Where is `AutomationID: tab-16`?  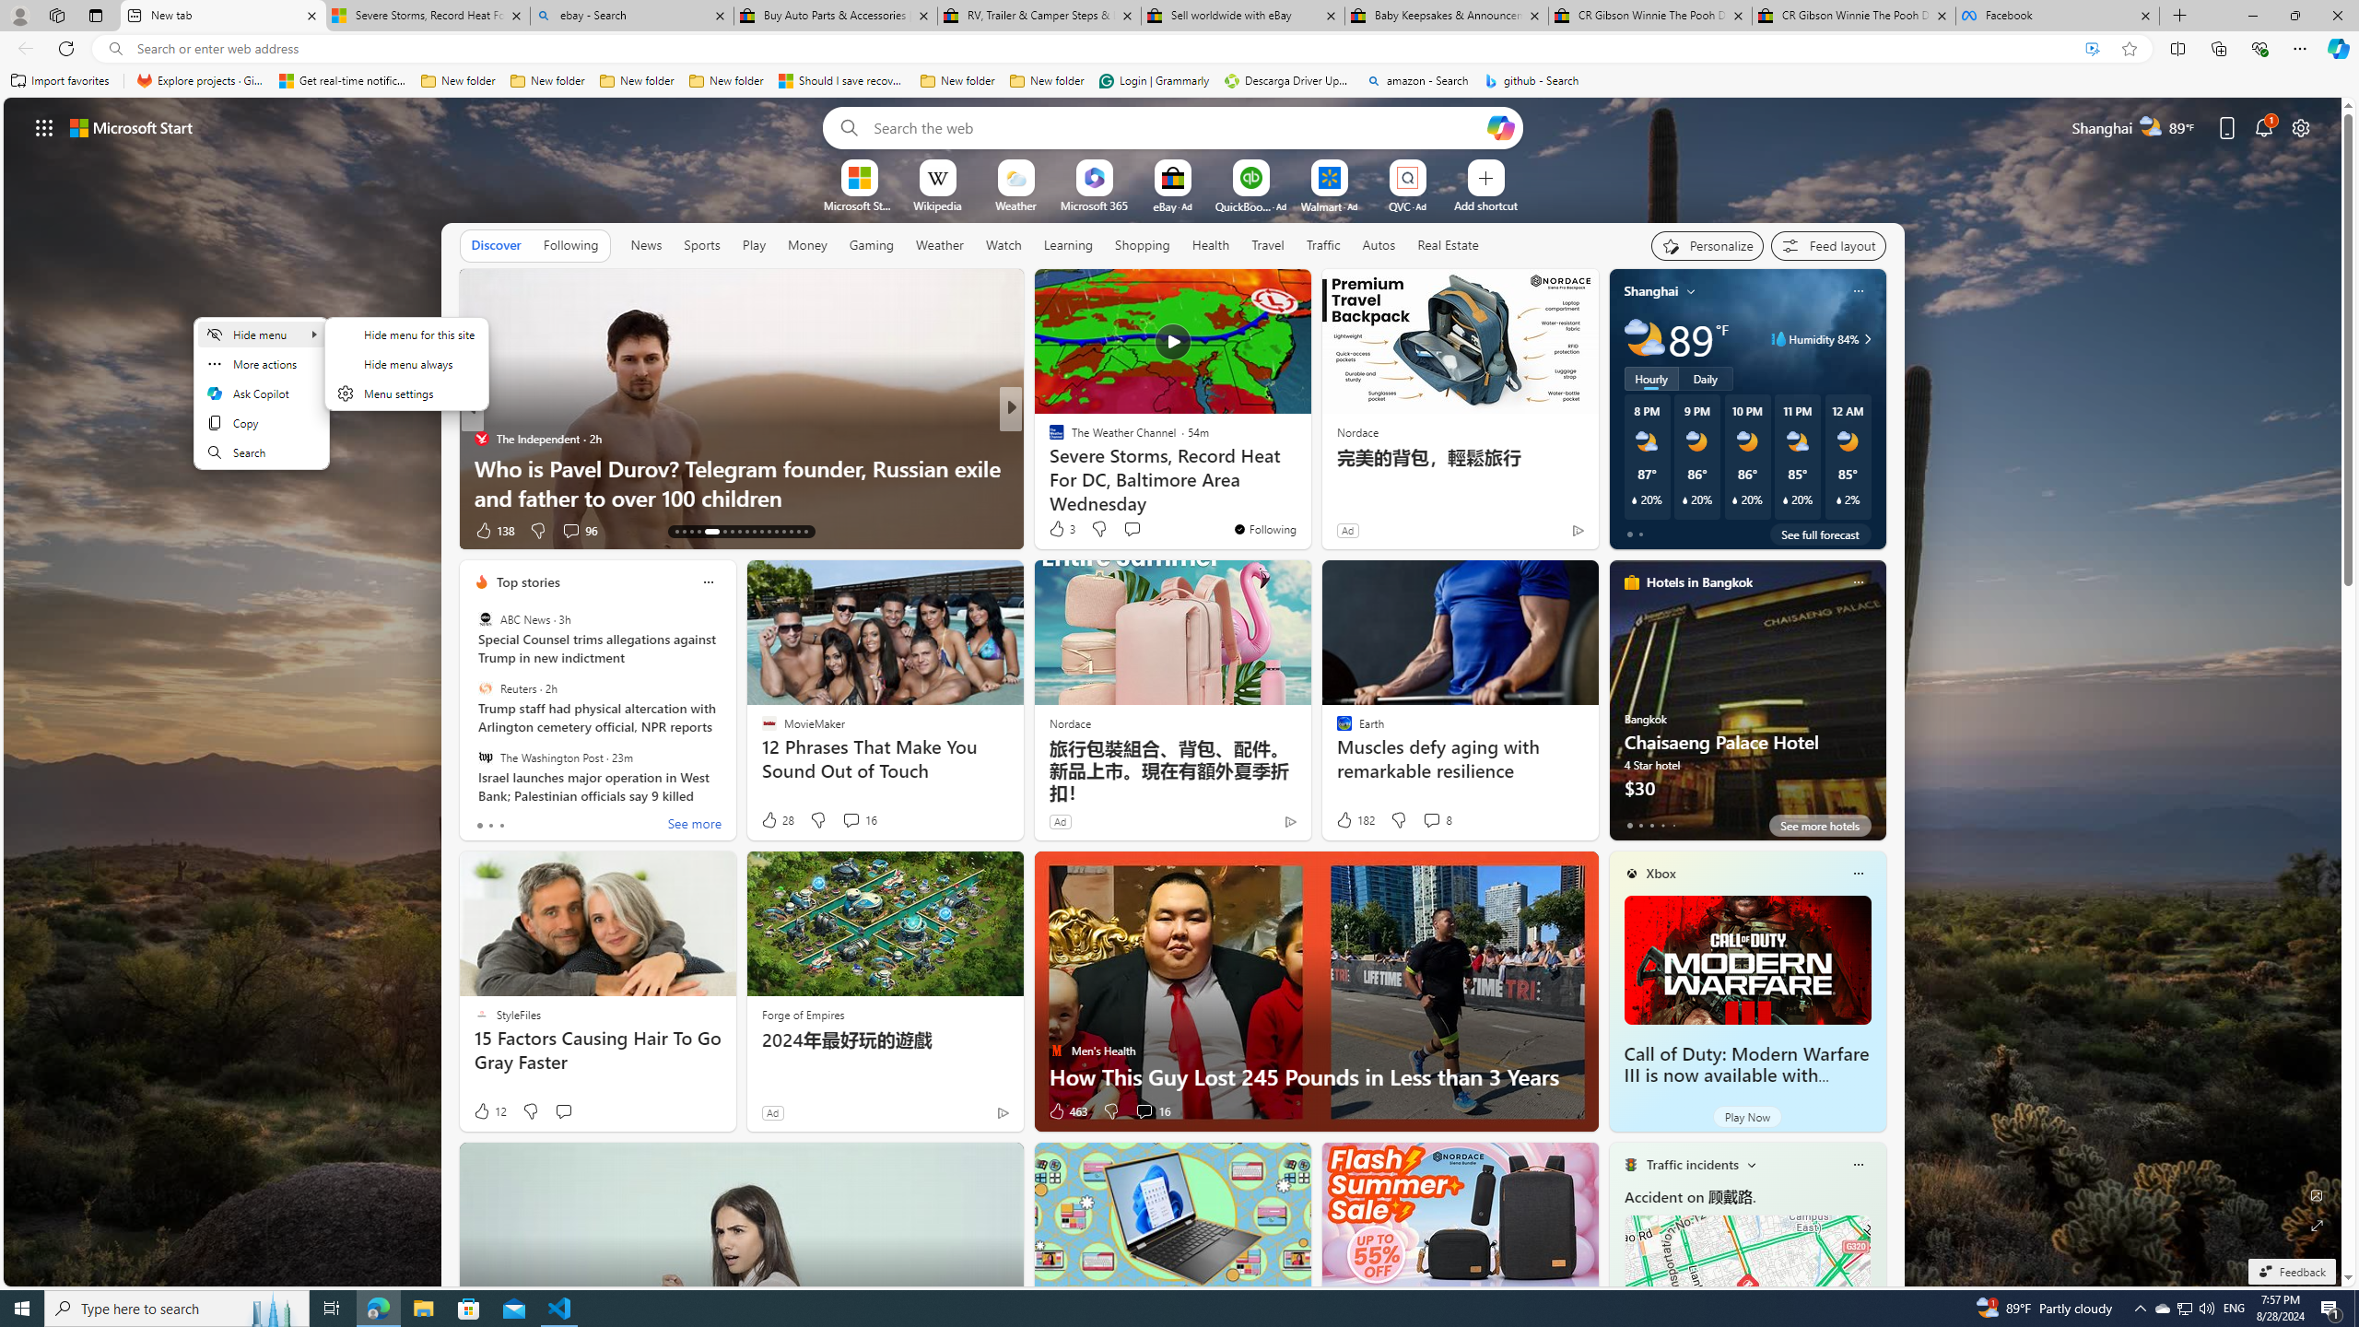 AutomationID: tab-16 is located at coordinates (698, 532).